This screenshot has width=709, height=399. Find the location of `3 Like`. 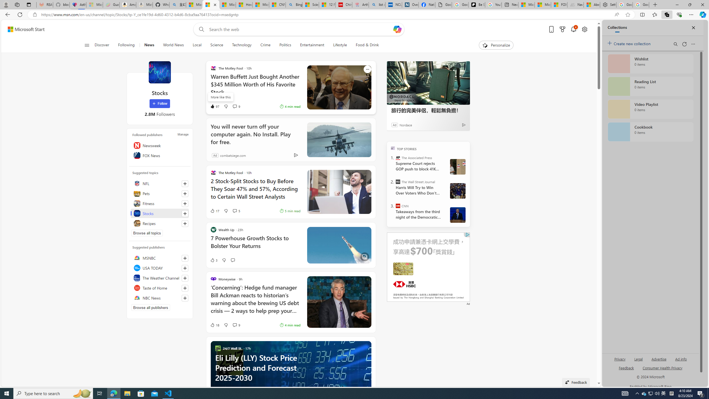

3 Like is located at coordinates (214, 260).